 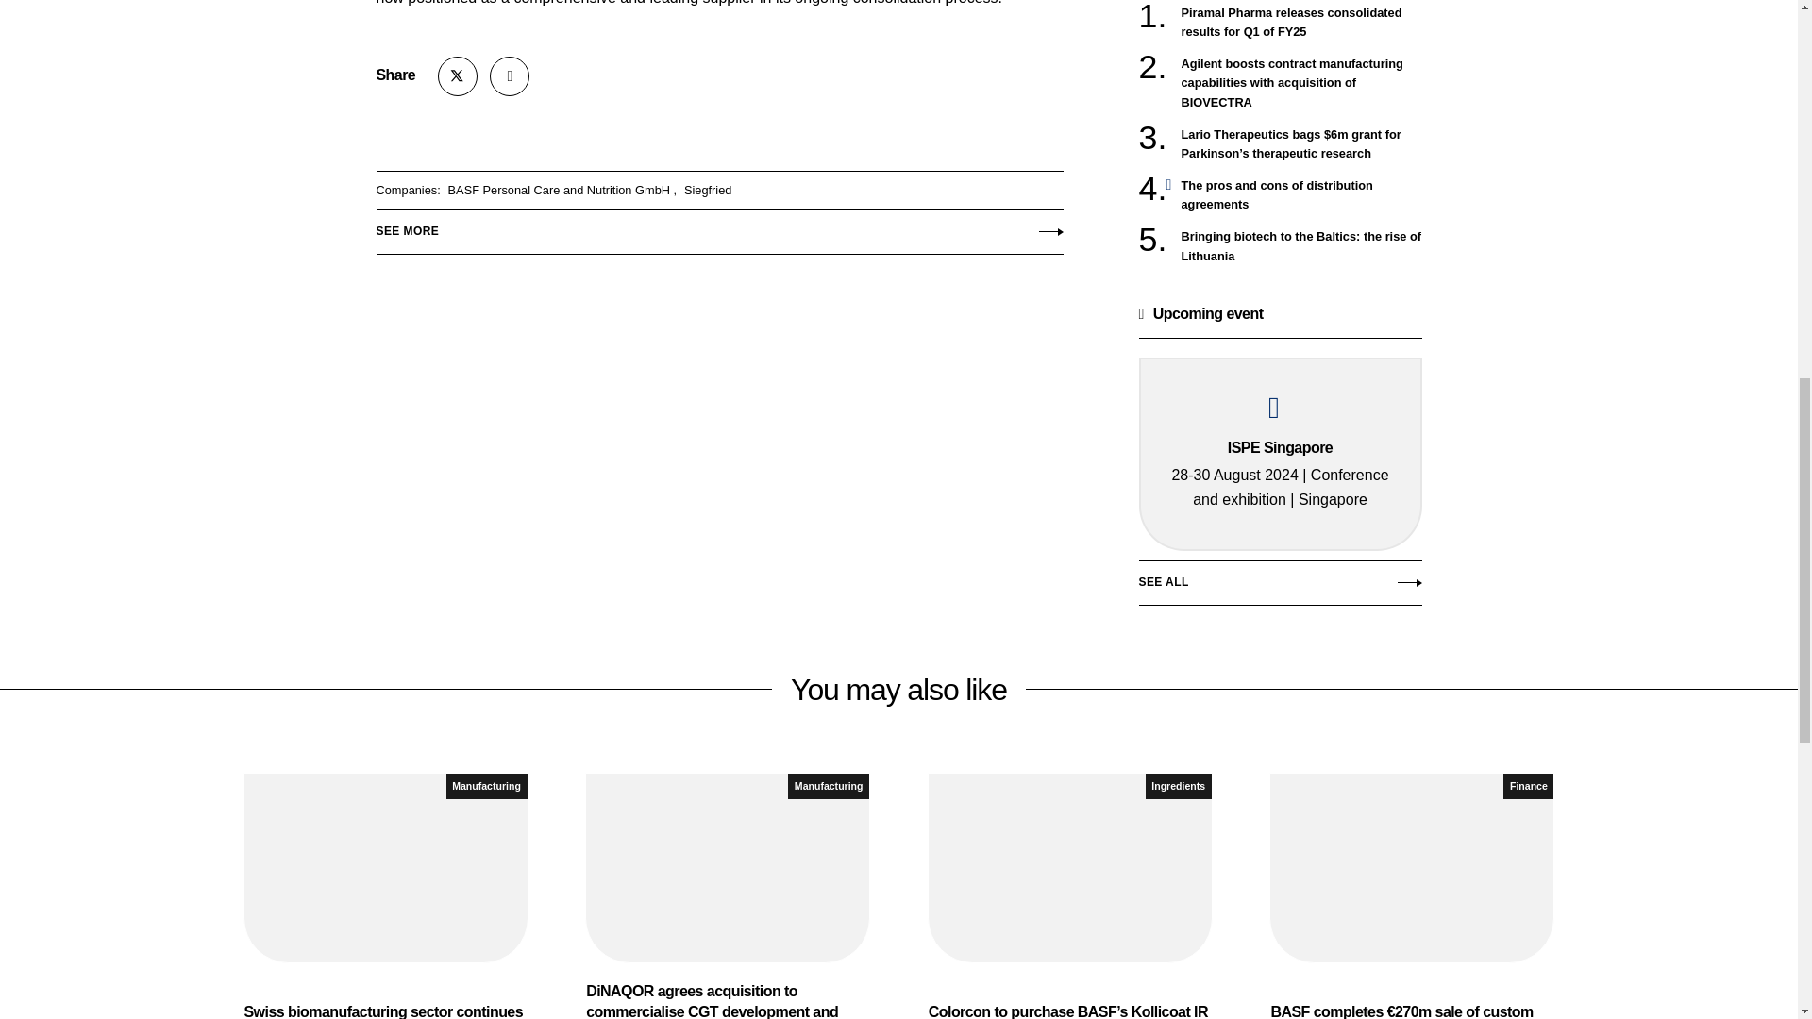 What do you see at coordinates (1279, 588) in the screenshot?
I see `SEE ALL` at bounding box center [1279, 588].